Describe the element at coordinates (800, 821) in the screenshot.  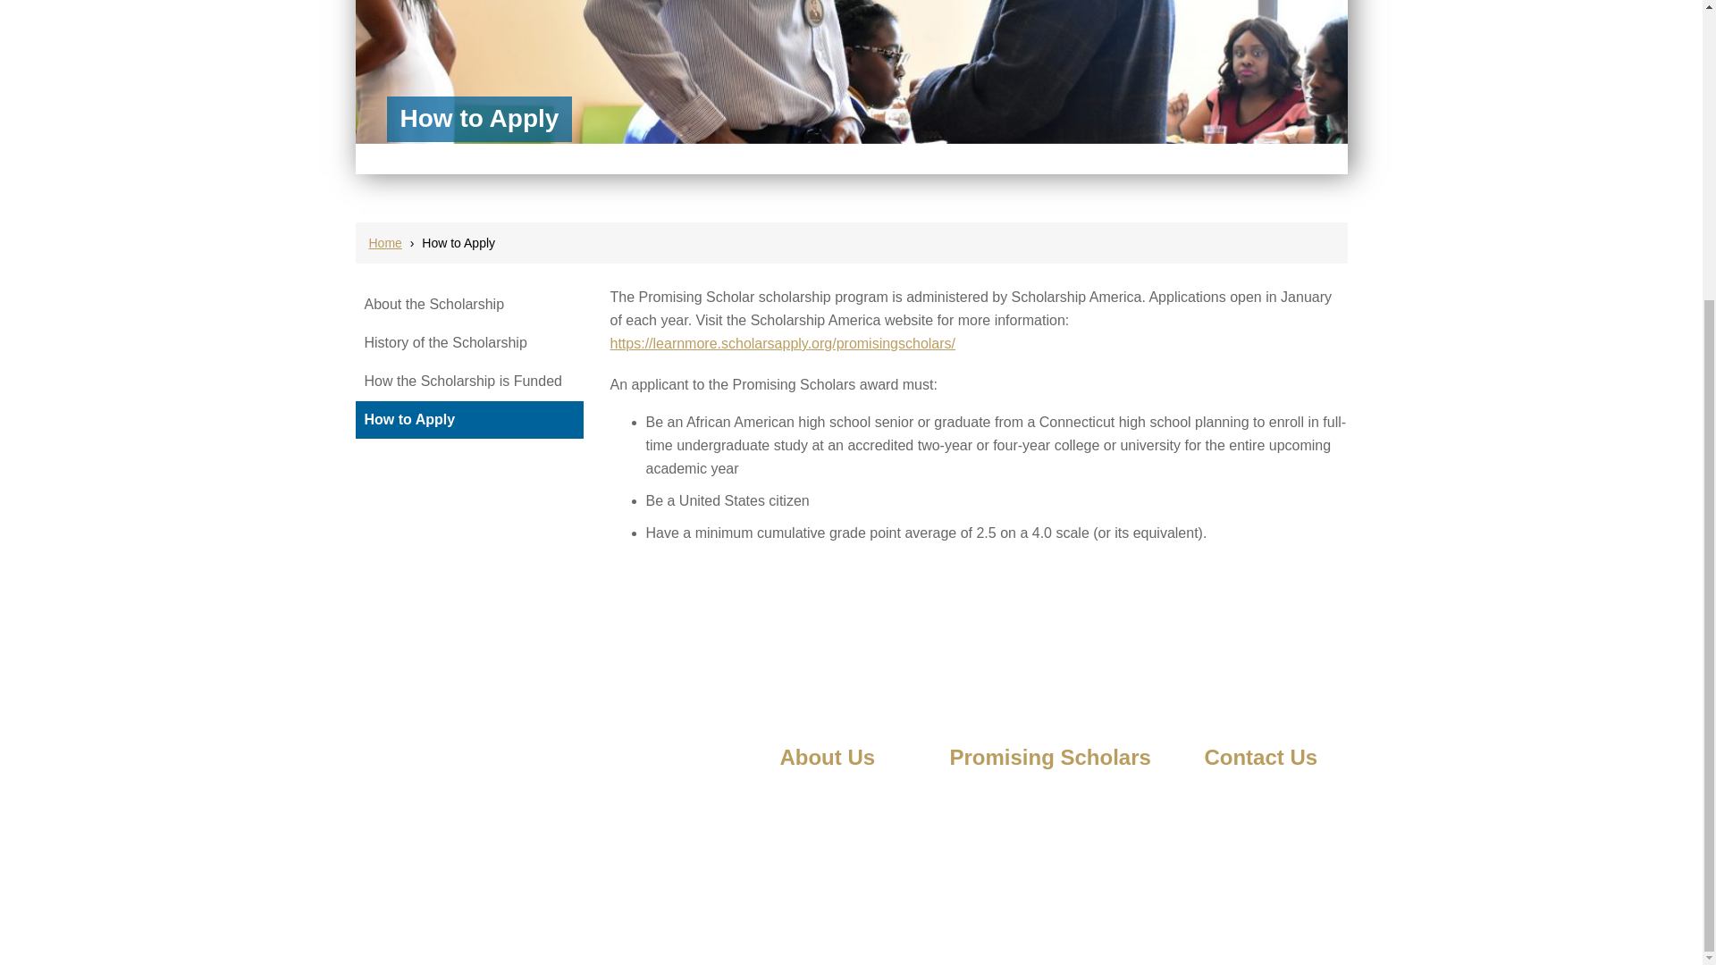
I see `Officers` at that location.